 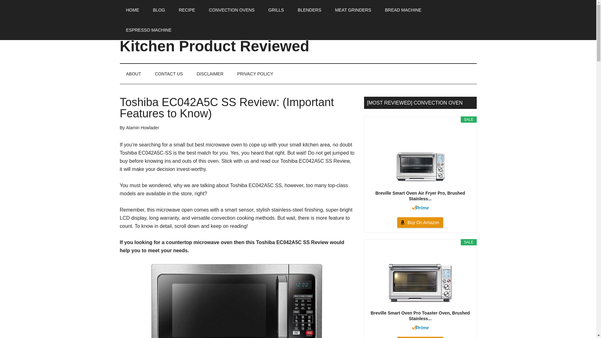 What do you see at coordinates (133, 74) in the screenshot?
I see `ABOUT` at bounding box center [133, 74].